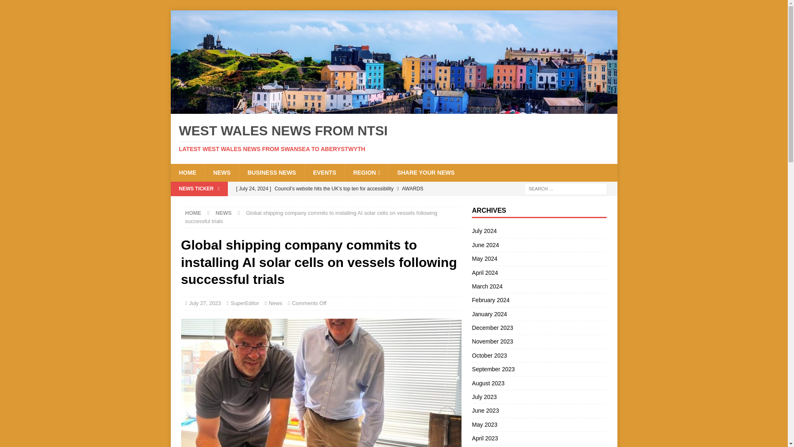 The width and height of the screenshot is (794, 447). Describe the element at coordinates (324, 173) in the screenshot. I see `EVENTS` at that location.